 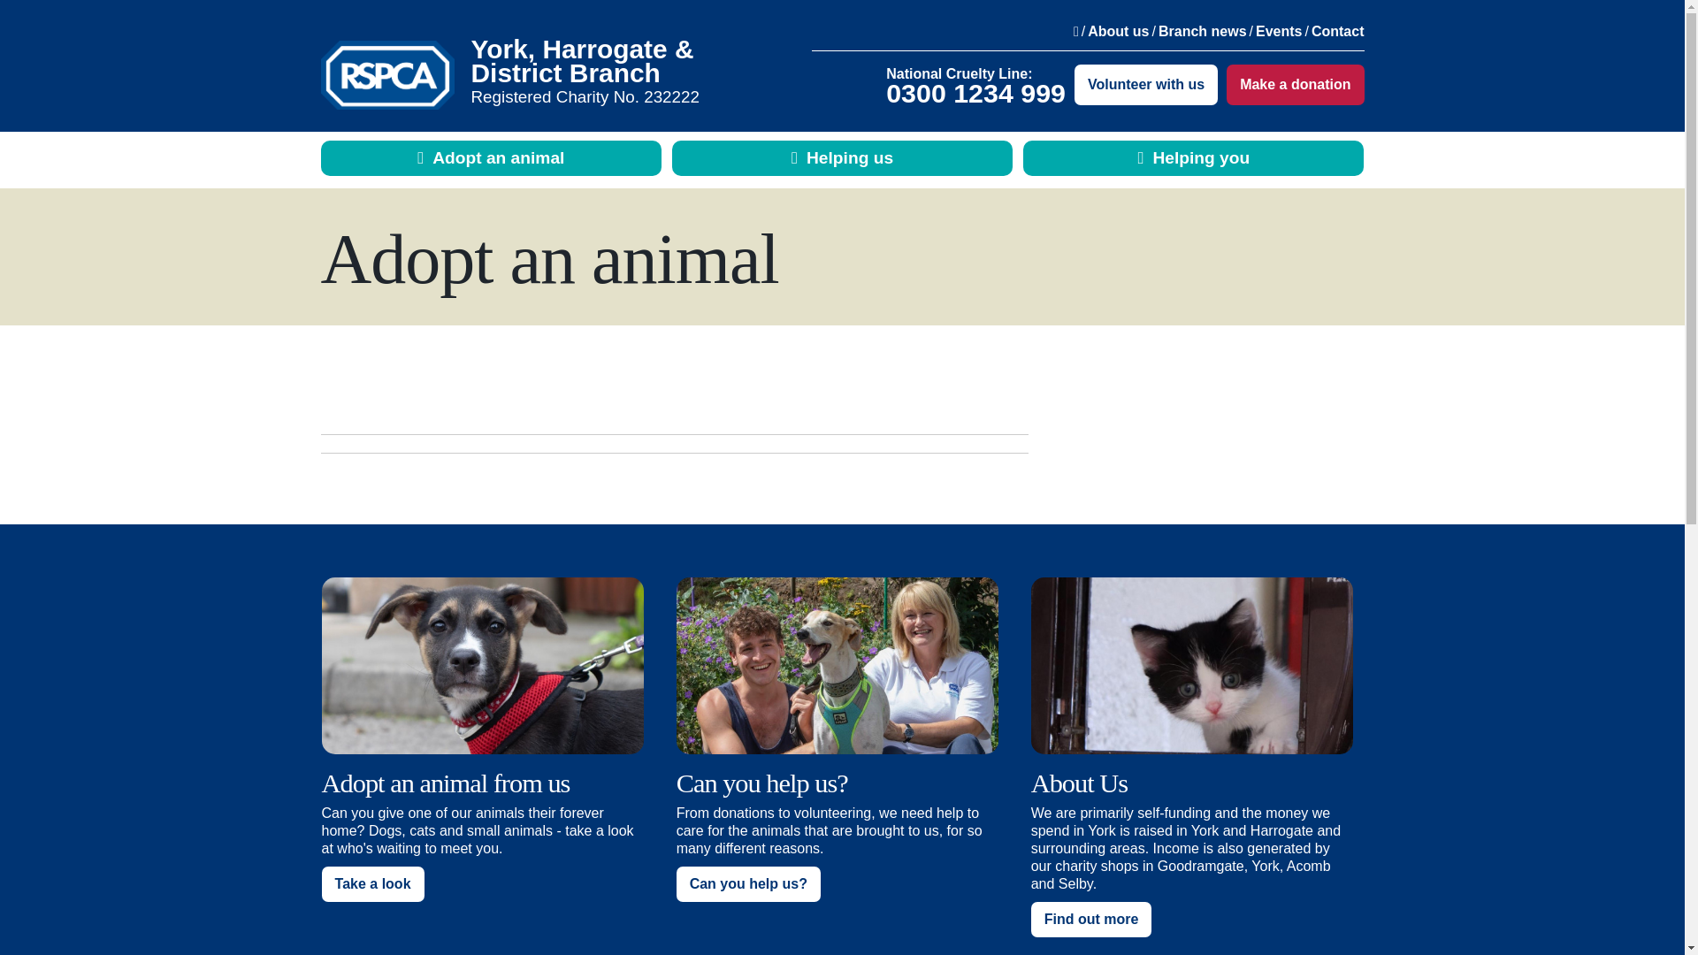 What do you see at coordinates (1193, 157) in the screenshot?
I see `Helping you` at bounding box center [1193, 157].